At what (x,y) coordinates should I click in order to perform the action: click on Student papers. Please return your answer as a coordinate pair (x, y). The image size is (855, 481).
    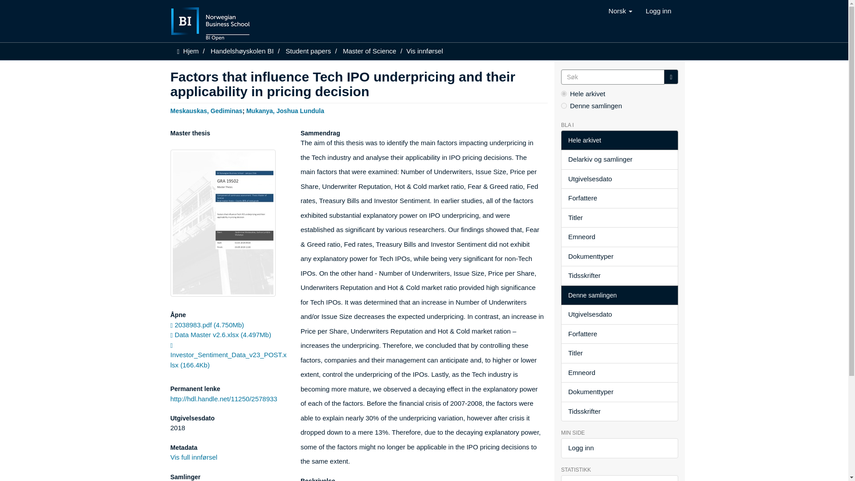
    Looking at the image, I should click on (308, 51).